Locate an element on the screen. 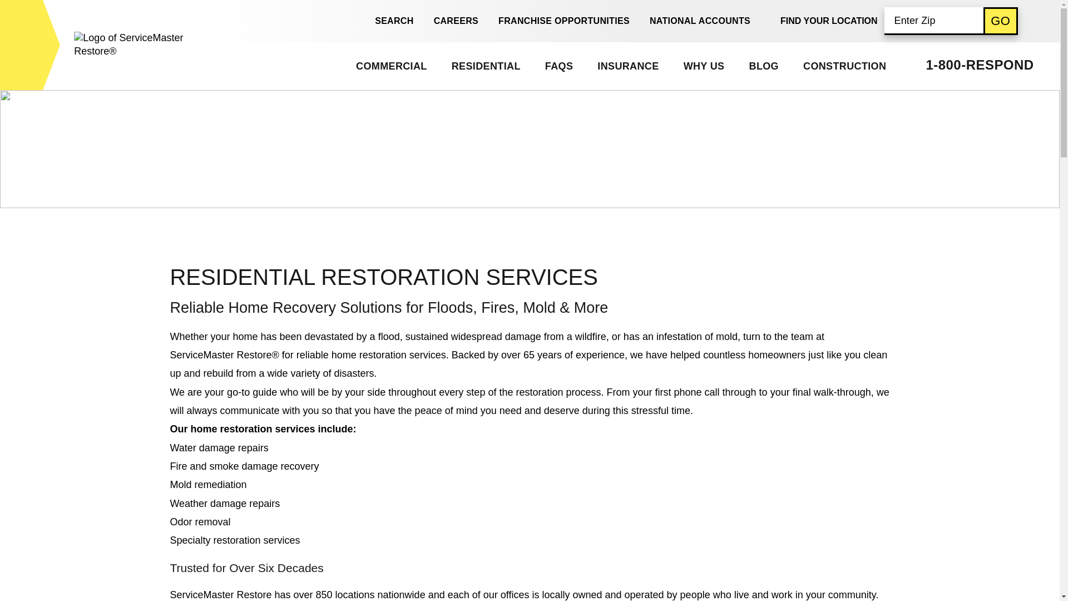 The width and height of the screenshot is (1068, 601). FAQS is located at coordinates (558, 66).